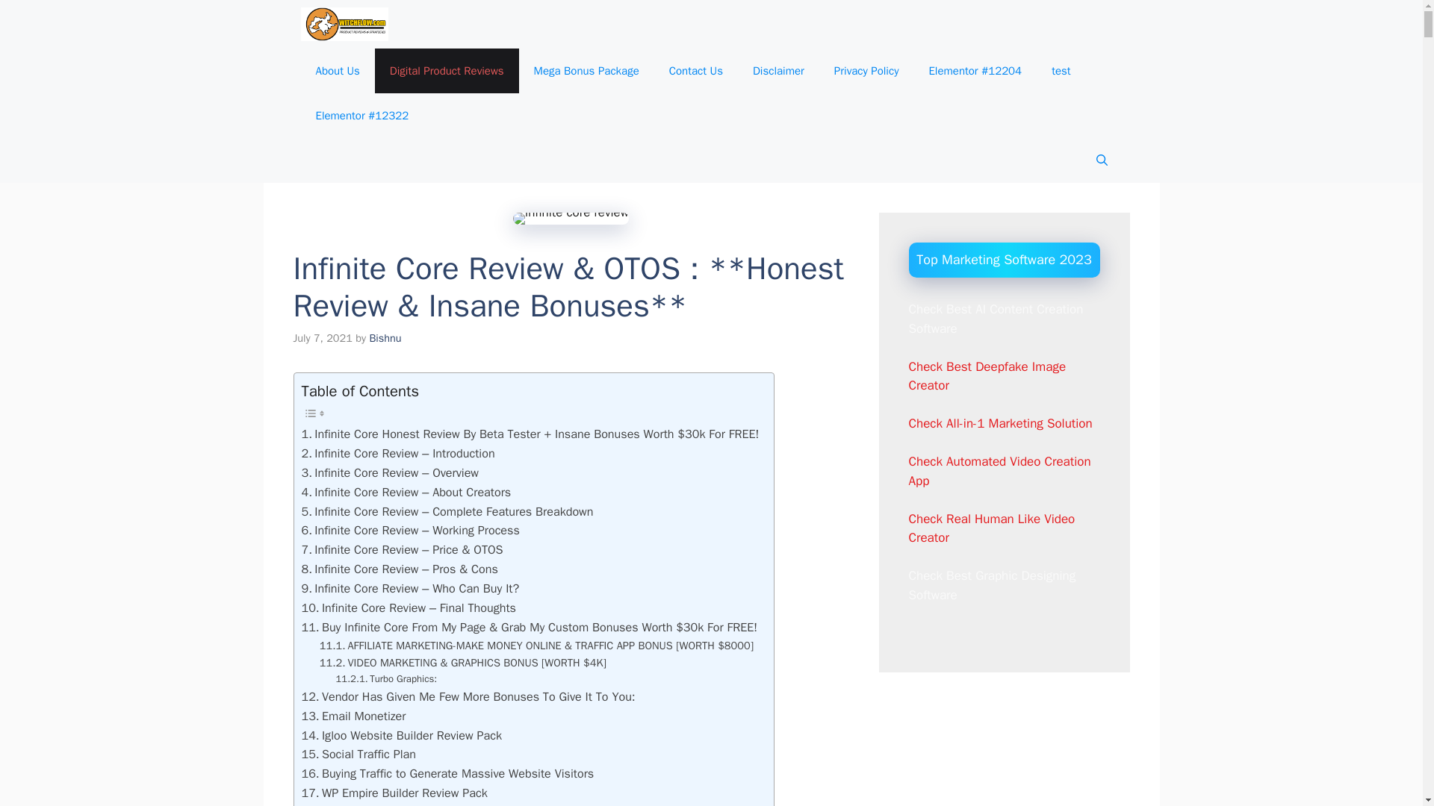  I want to click on Email Monetizer, so click(353, 716).